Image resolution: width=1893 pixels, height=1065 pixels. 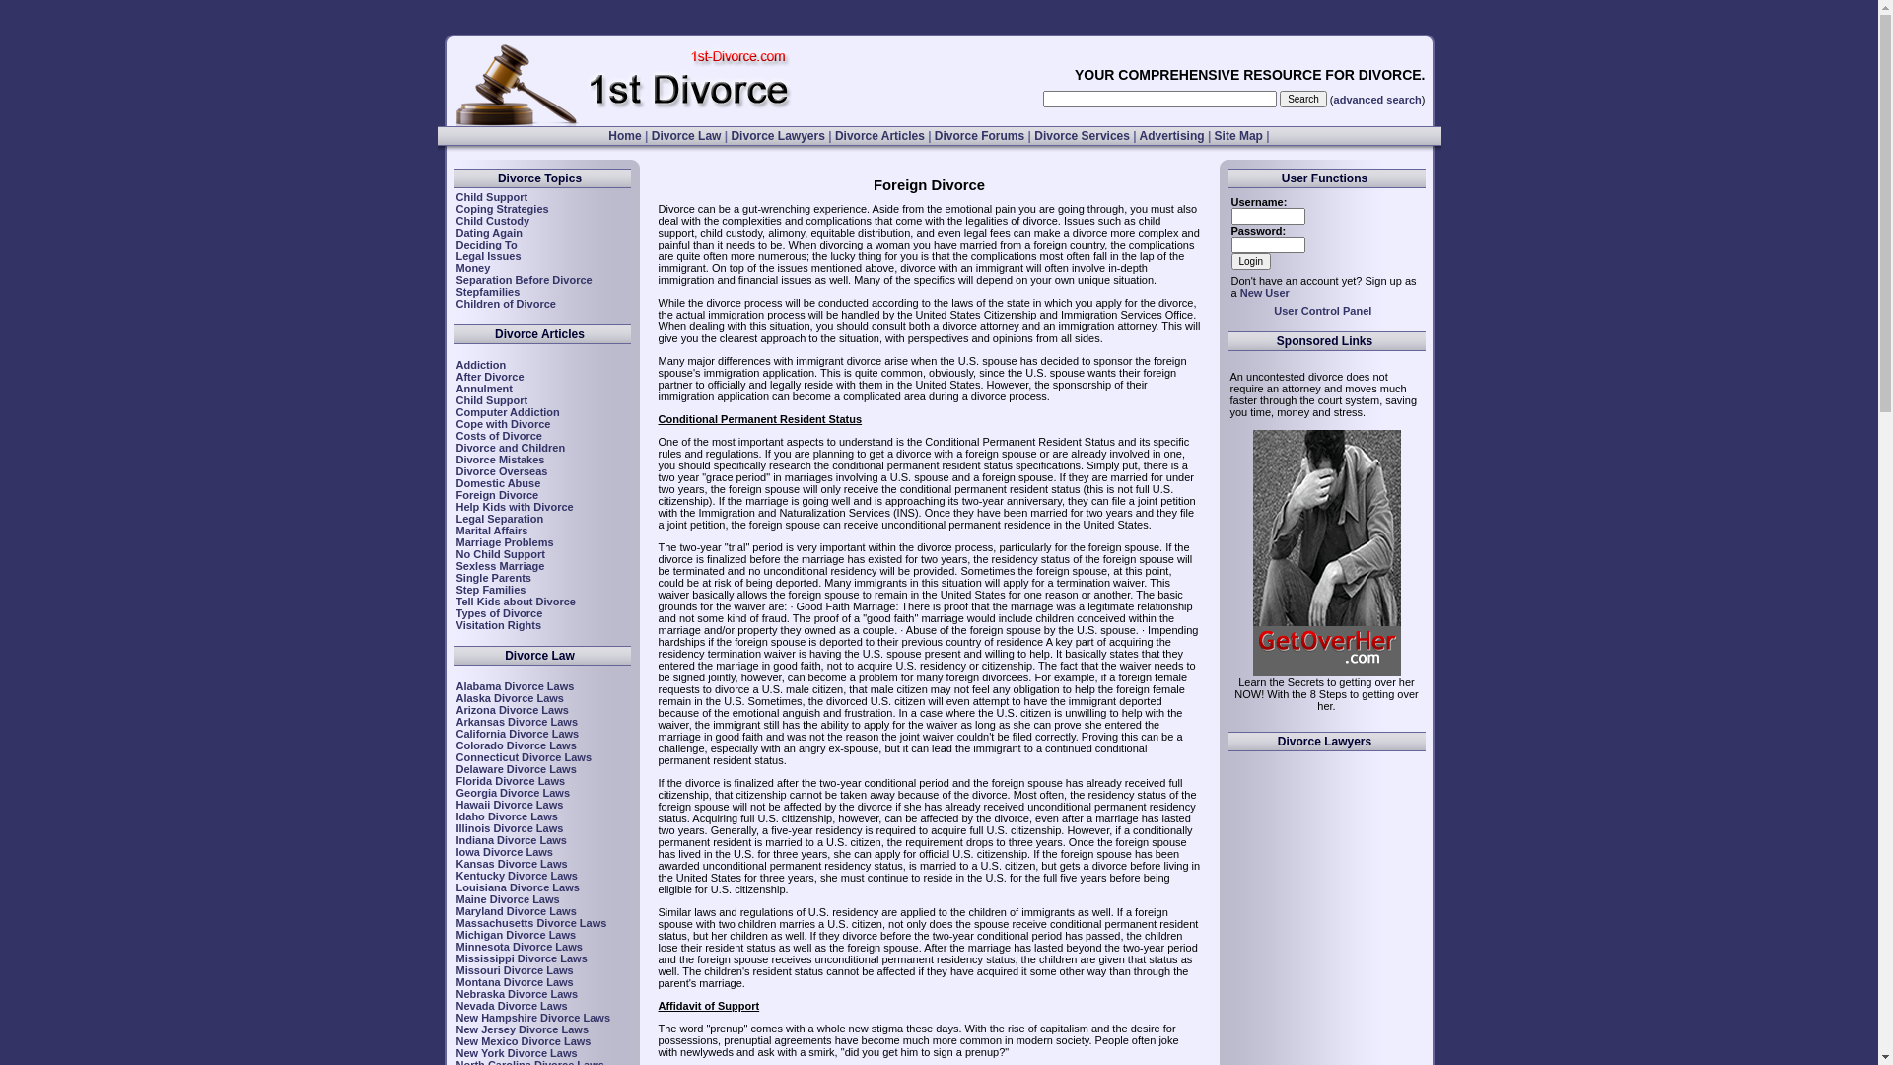 I want to click on Advertising, so click(x=1172, y=136).